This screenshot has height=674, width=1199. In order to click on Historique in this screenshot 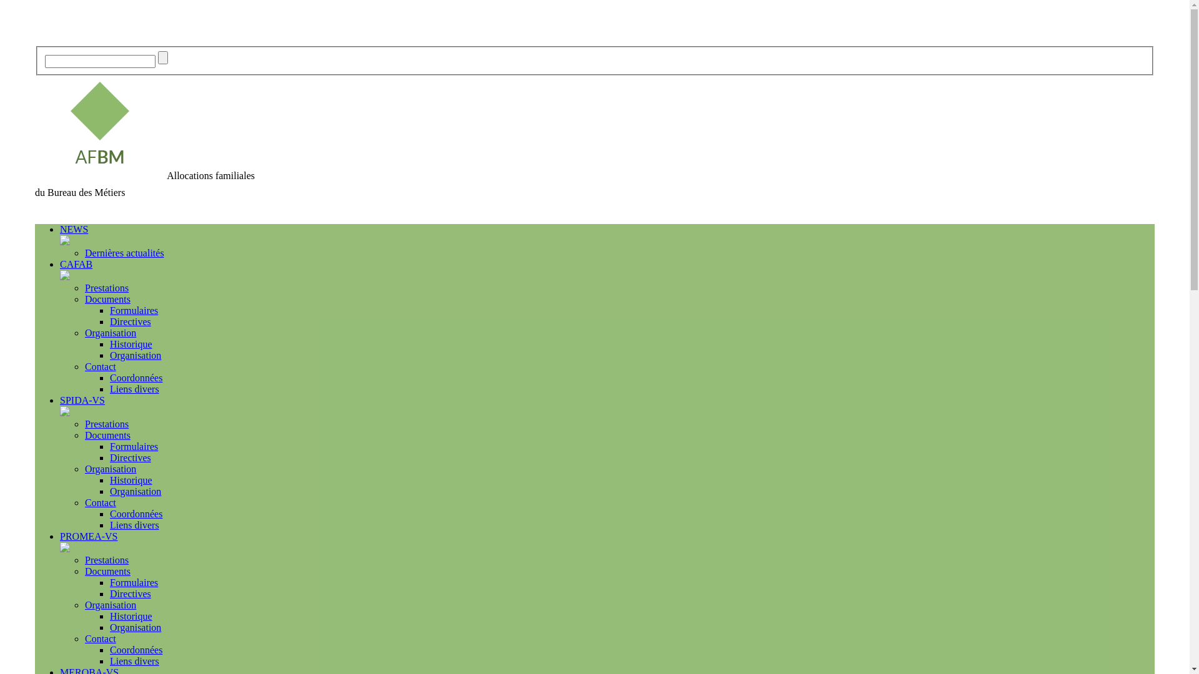, I will do `click(131, 344)`.